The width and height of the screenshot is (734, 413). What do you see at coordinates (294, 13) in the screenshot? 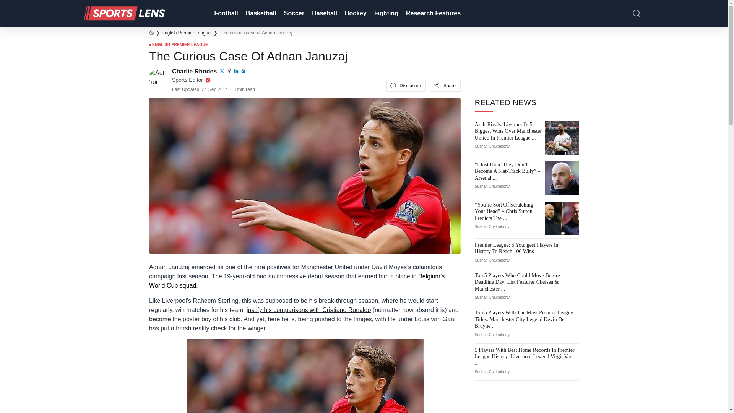
I see `Soccer` at bounding box center [294, 13].